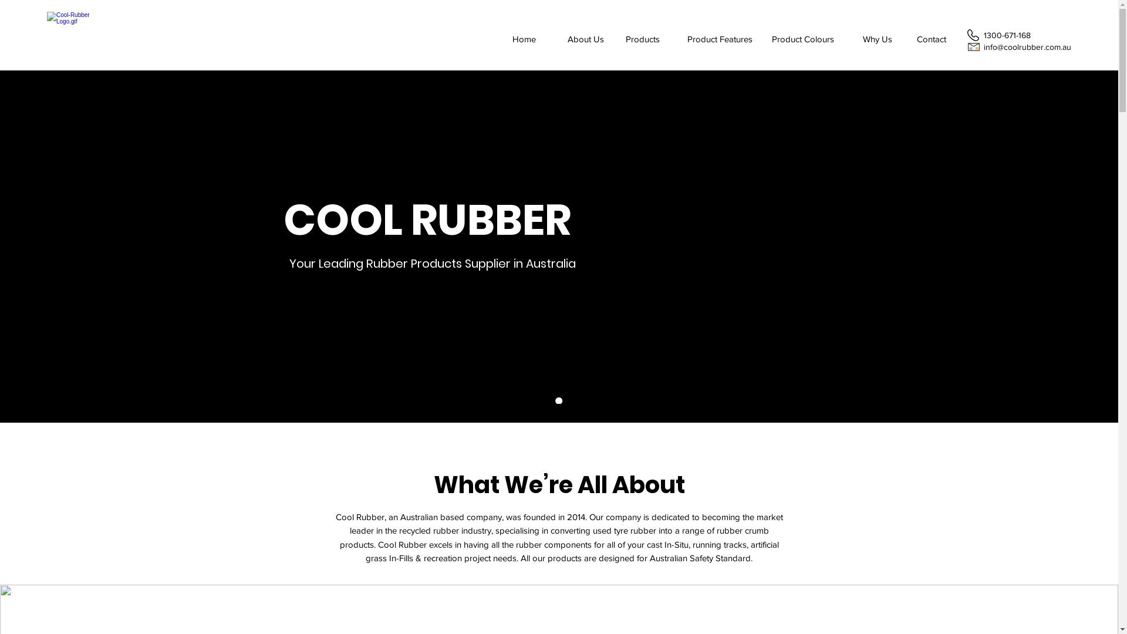  I want to click on Product Features, so click(720, 39).